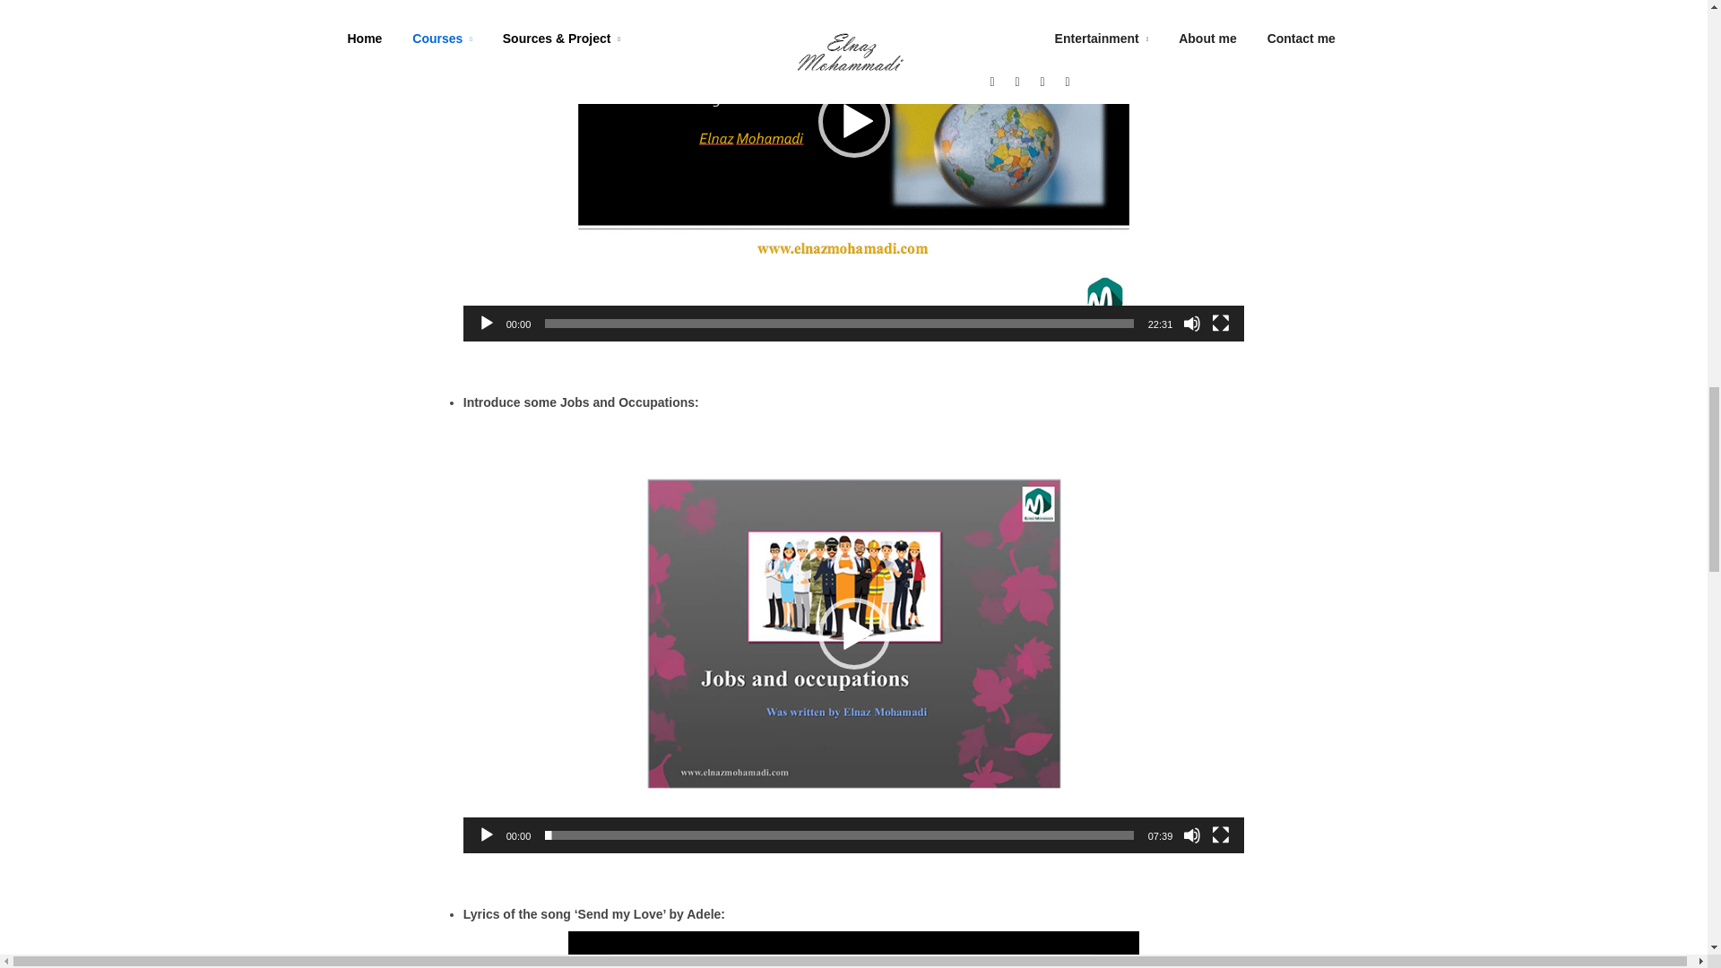 This screenshot has height=968, width=1721. What do you see at coordinates (1192, 324) in the screenshot?
I see `Mute` at bounding box center [1192, 324].